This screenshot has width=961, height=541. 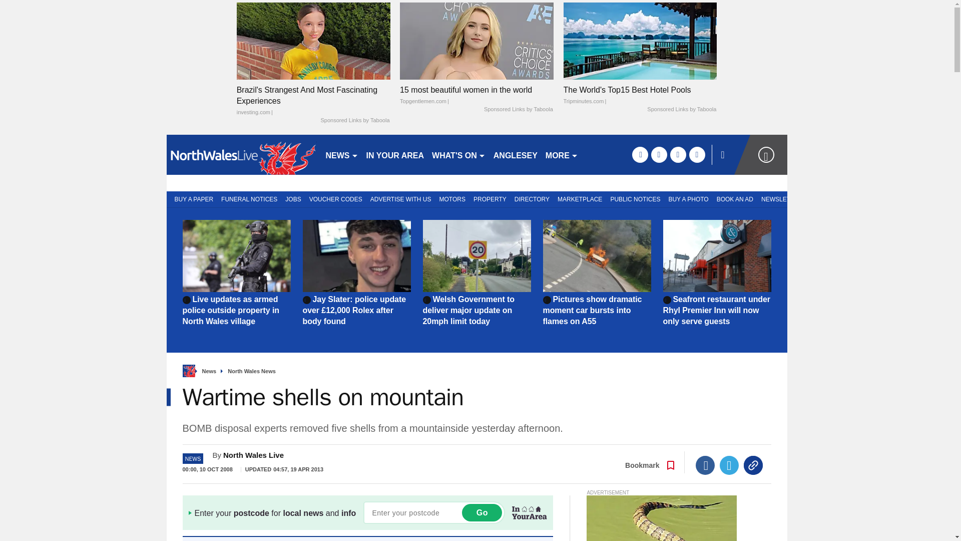 I want to click on twitter, so click(x=659, y=154).